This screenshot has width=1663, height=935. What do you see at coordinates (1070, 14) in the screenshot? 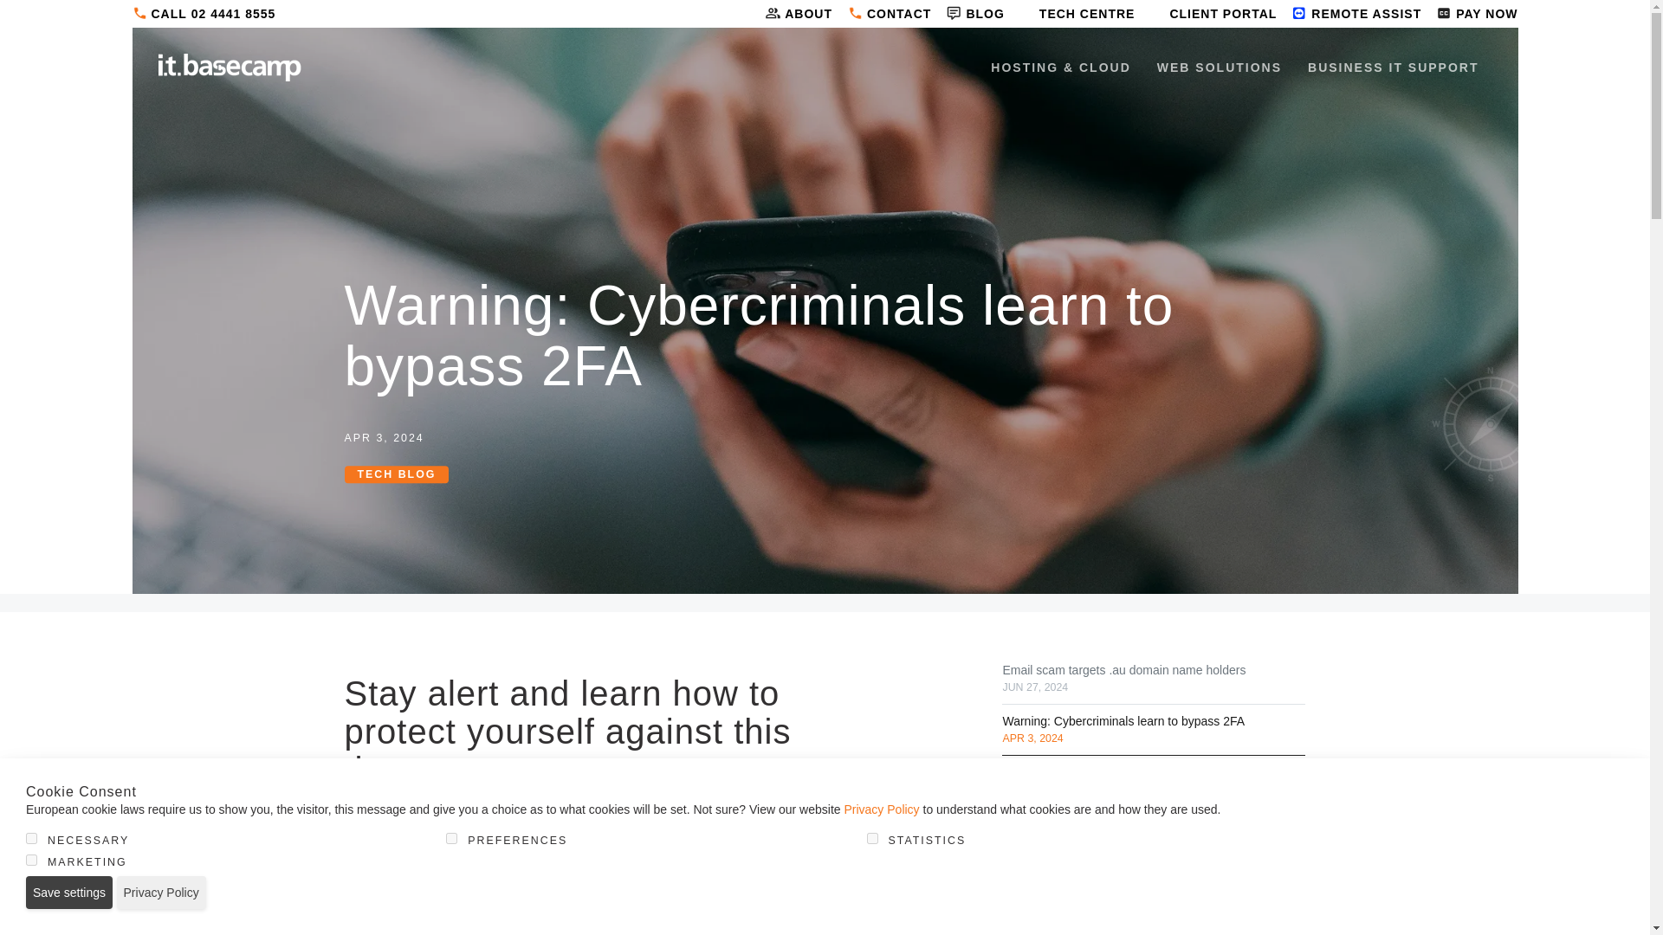
I see `TECH CENTRE` at bounding box center [1070, 14].